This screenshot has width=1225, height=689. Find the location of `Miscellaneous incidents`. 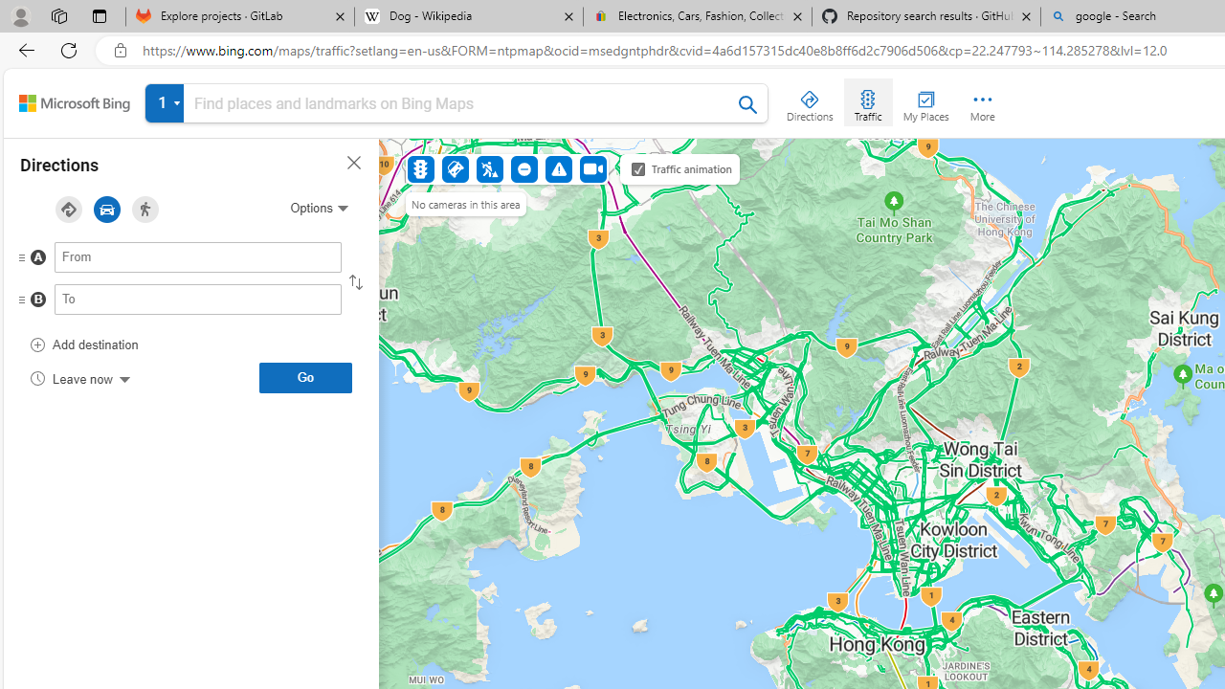

Miscellaneous incidents is located at coordinates (558, 168).